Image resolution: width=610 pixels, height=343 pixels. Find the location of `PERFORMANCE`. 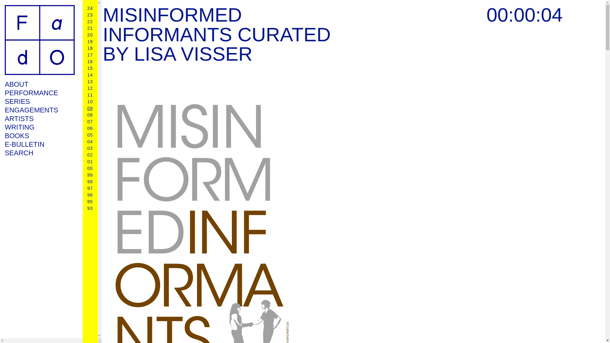

PERFORMANCE is located at coordinates (39, 93).